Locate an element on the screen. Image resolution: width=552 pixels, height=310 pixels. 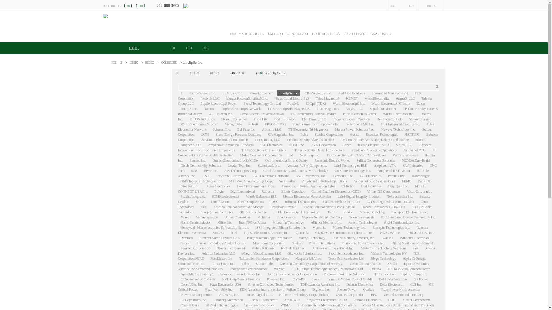
Fujitsu Electronics America, Inc. is located at coordinates (267, 233).